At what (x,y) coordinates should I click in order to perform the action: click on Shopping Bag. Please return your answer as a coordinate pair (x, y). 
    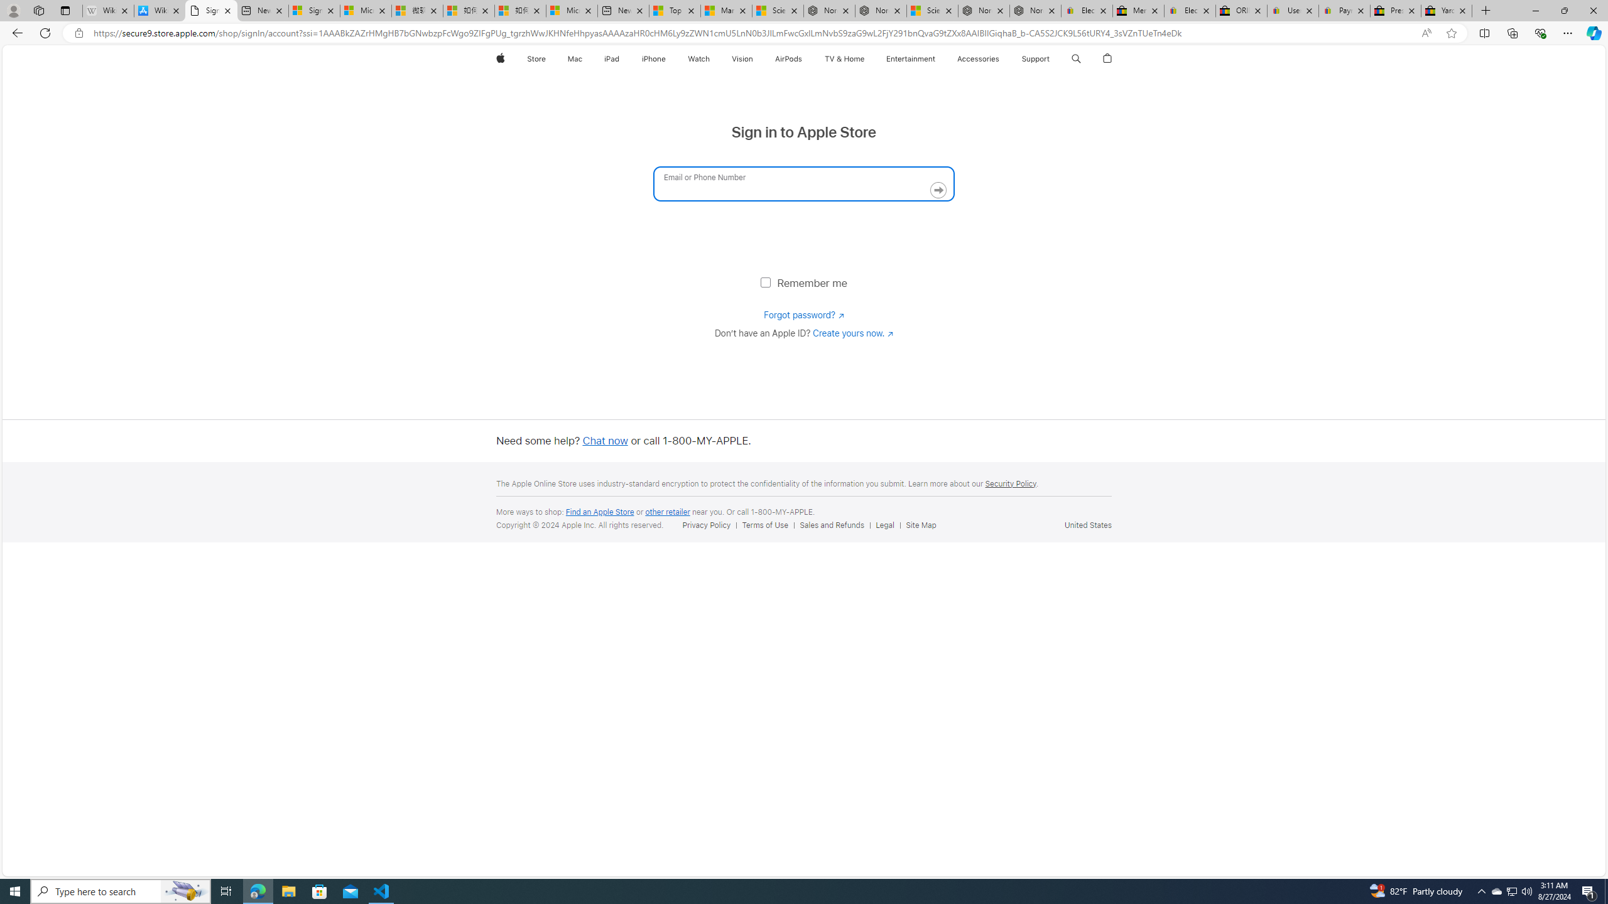
    Looking at the image, I should click on (1107, 59).